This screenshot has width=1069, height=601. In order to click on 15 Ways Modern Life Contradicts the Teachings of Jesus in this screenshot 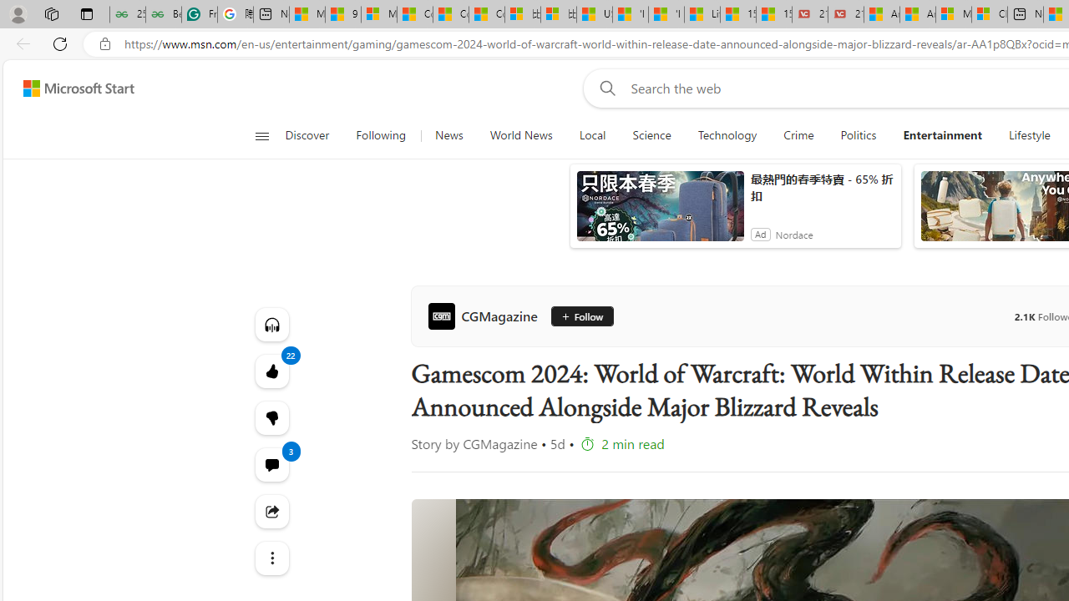, I will do `click(774, 15)`.